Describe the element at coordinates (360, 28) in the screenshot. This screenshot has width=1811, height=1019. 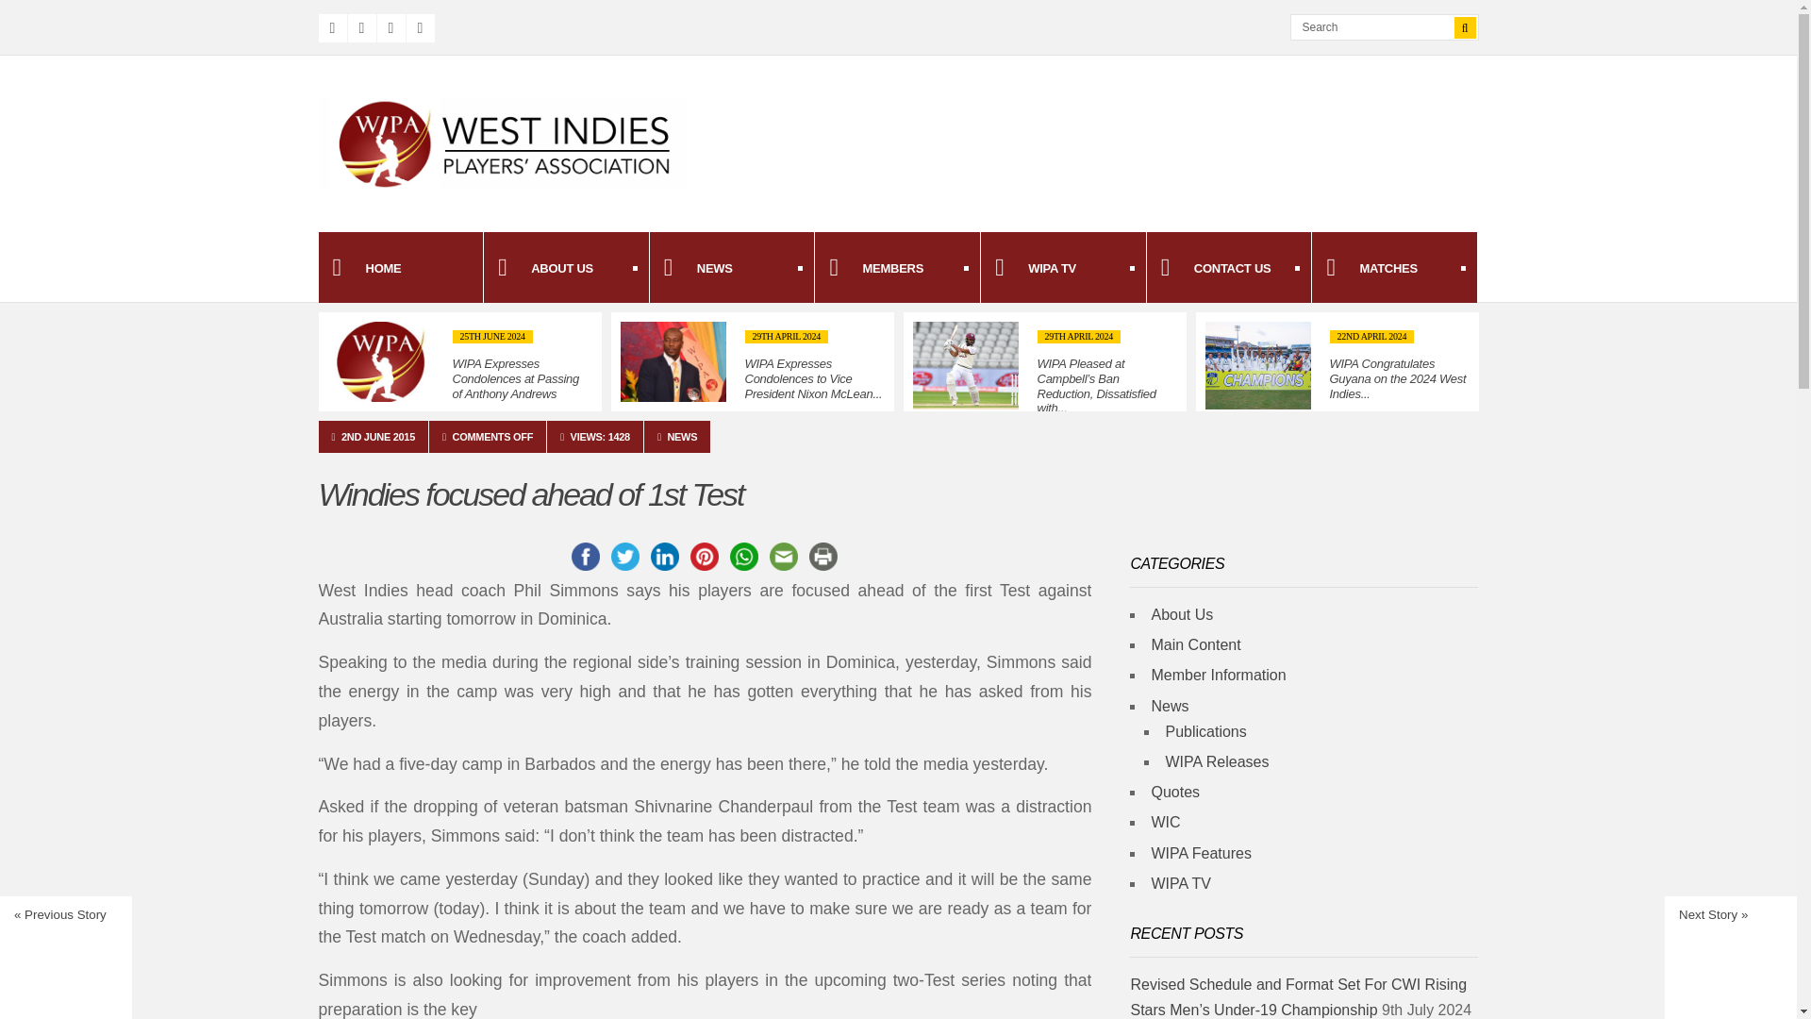
I see `Twitter` at that location.